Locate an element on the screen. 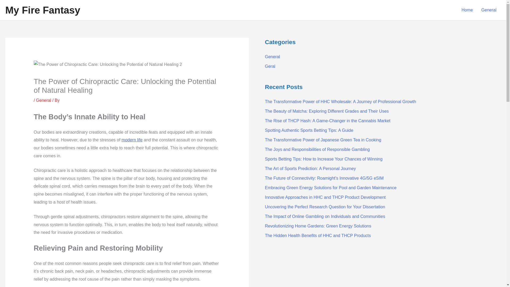  The Joys and Responsibilities of Responsible Gambling is located at coordinates (317, 149).